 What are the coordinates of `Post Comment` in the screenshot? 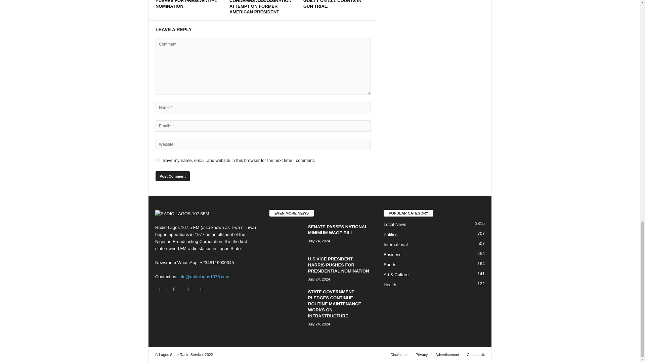 It's located at (172, 176).